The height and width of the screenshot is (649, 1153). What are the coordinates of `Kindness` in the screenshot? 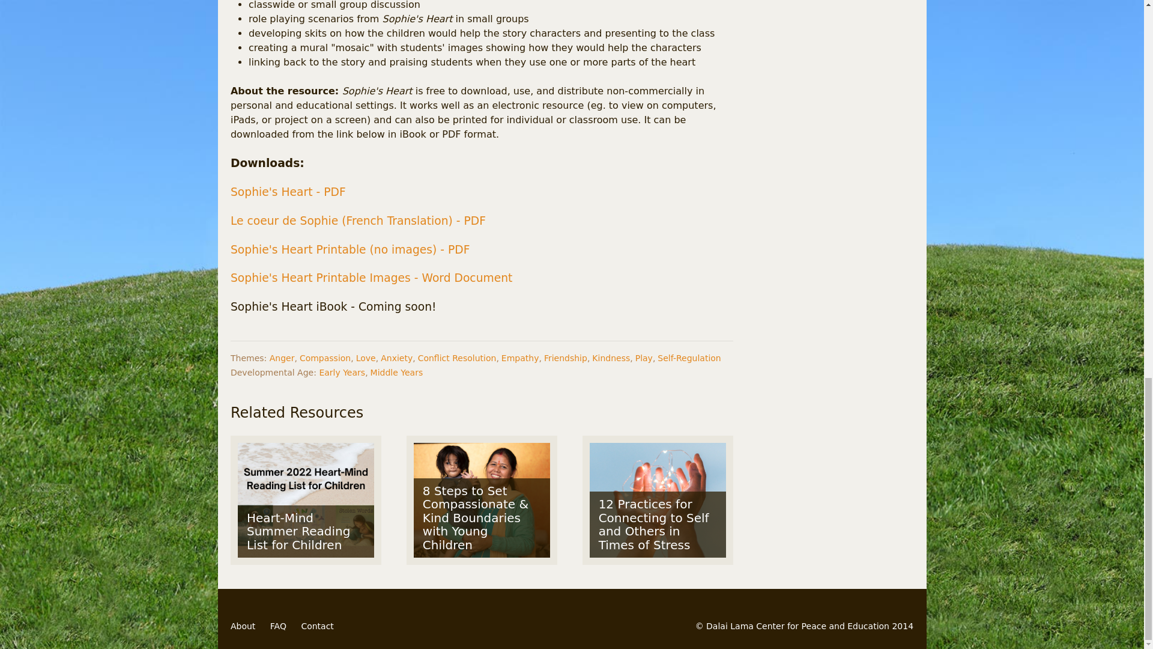 It's located at (611, 358).